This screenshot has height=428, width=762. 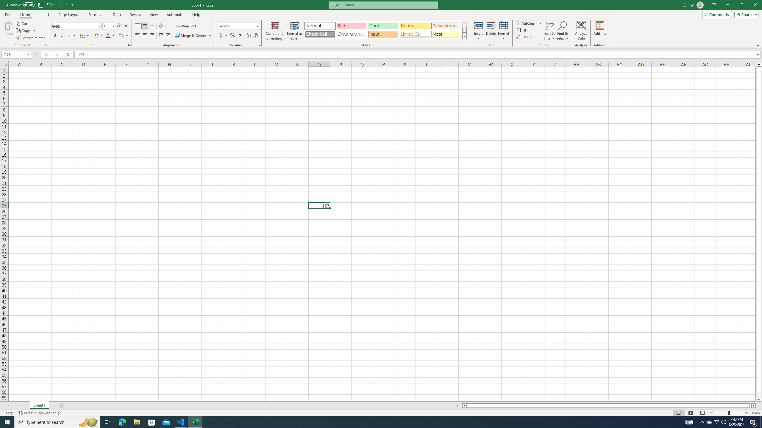 What do you see at coordinates (44, 15) in the screenshot?
I see `Insert` at bounding box center [44, 15].